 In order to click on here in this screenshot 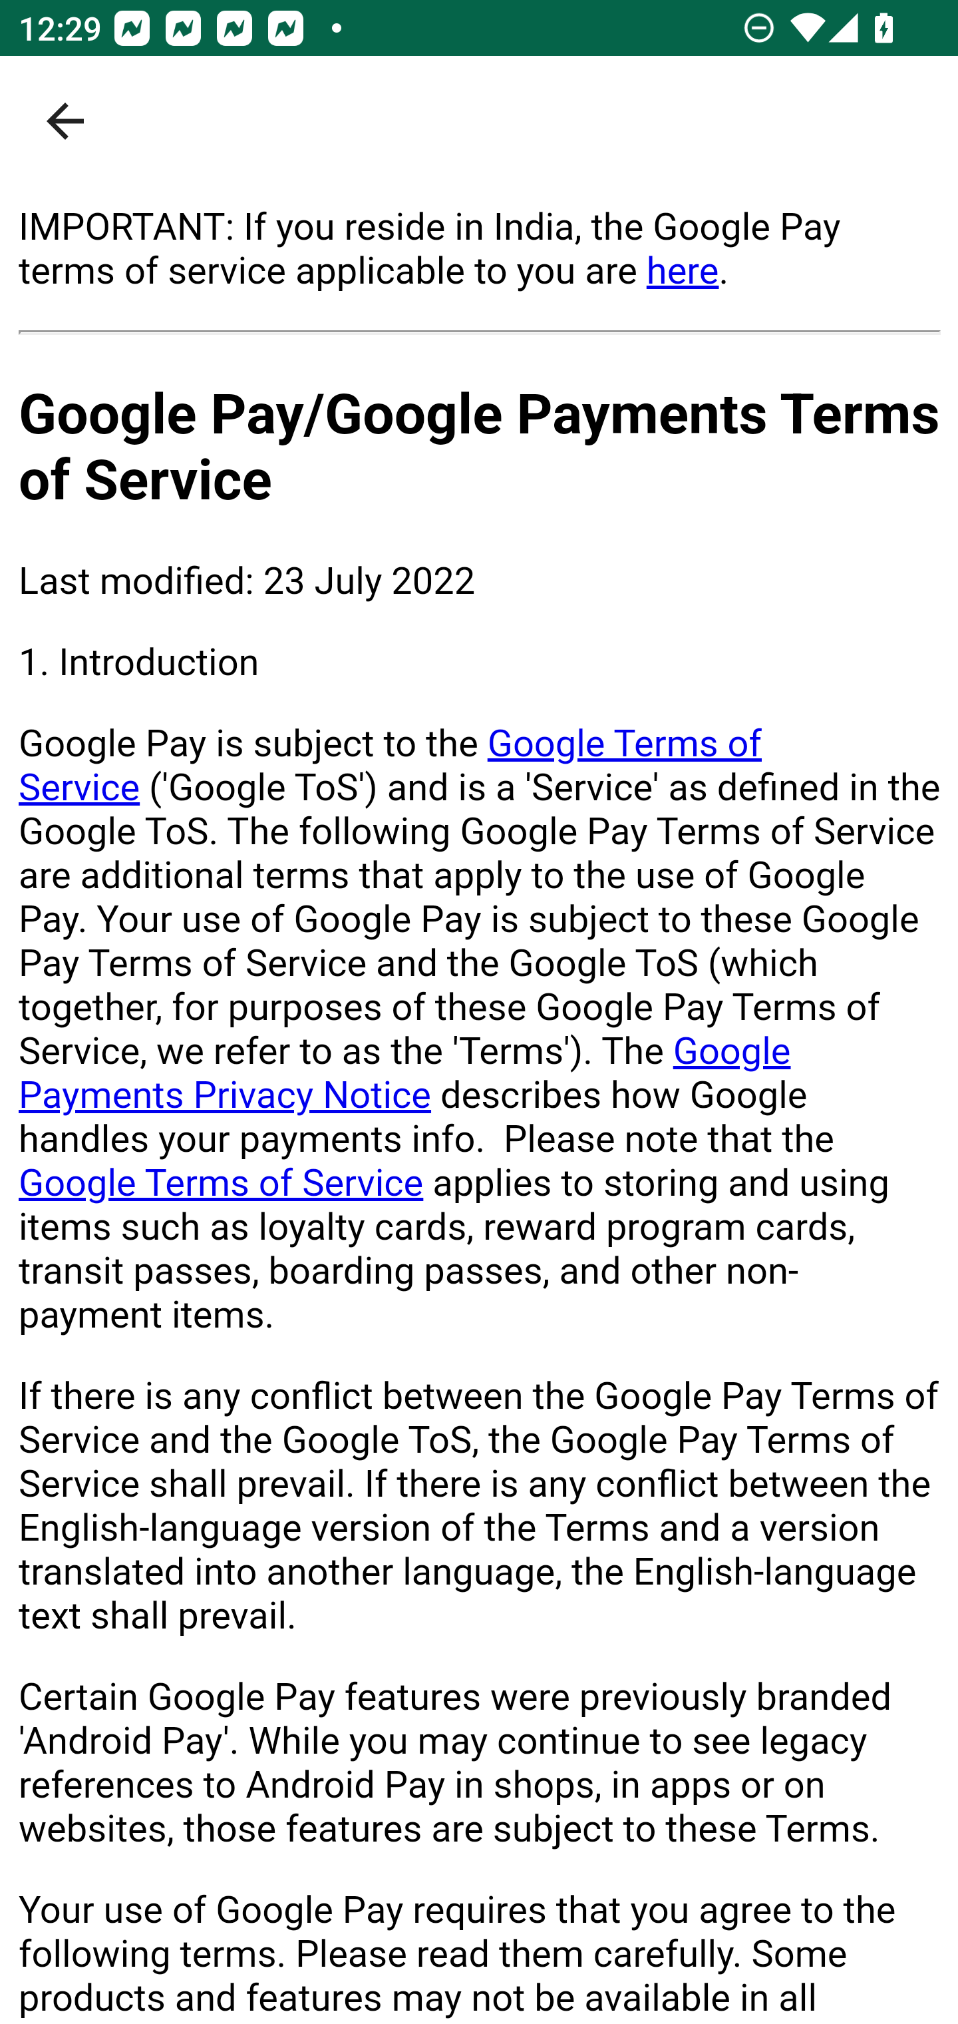, I will do `click(682, 270)`.